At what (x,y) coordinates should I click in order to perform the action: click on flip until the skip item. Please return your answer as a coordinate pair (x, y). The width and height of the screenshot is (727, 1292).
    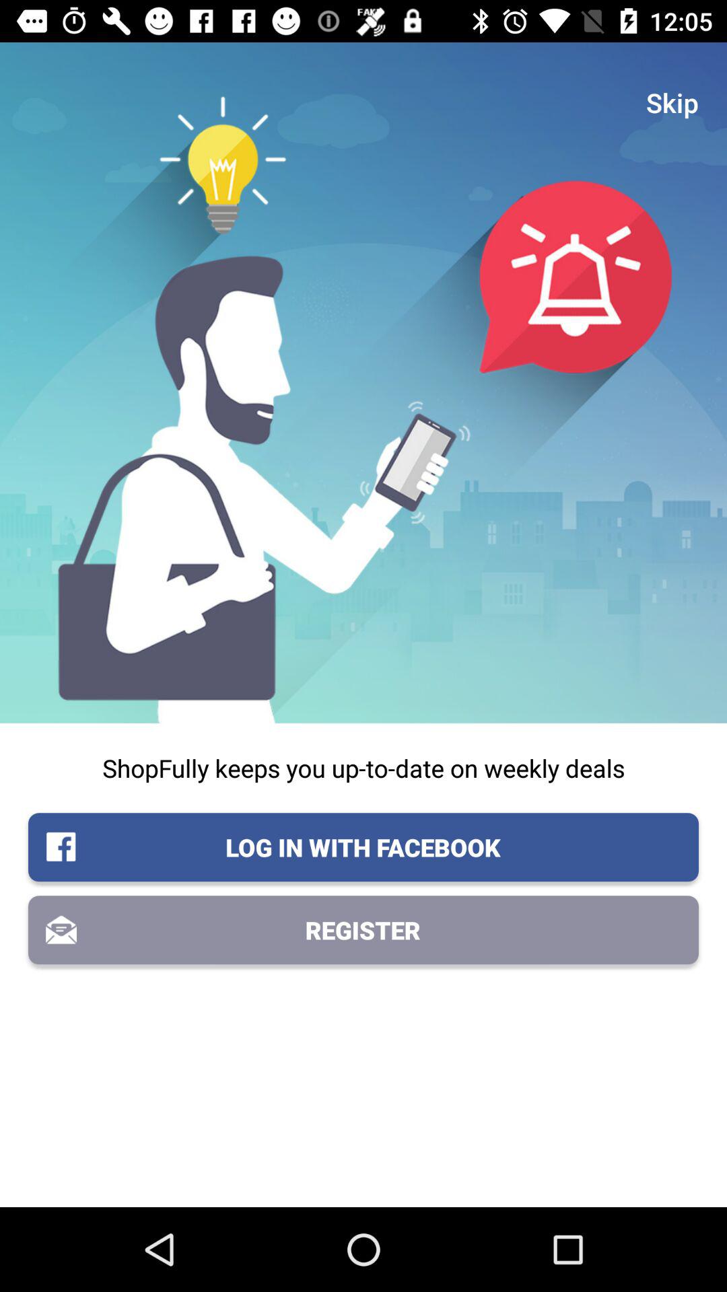
    Looking at the image, I should click on (672, 102).